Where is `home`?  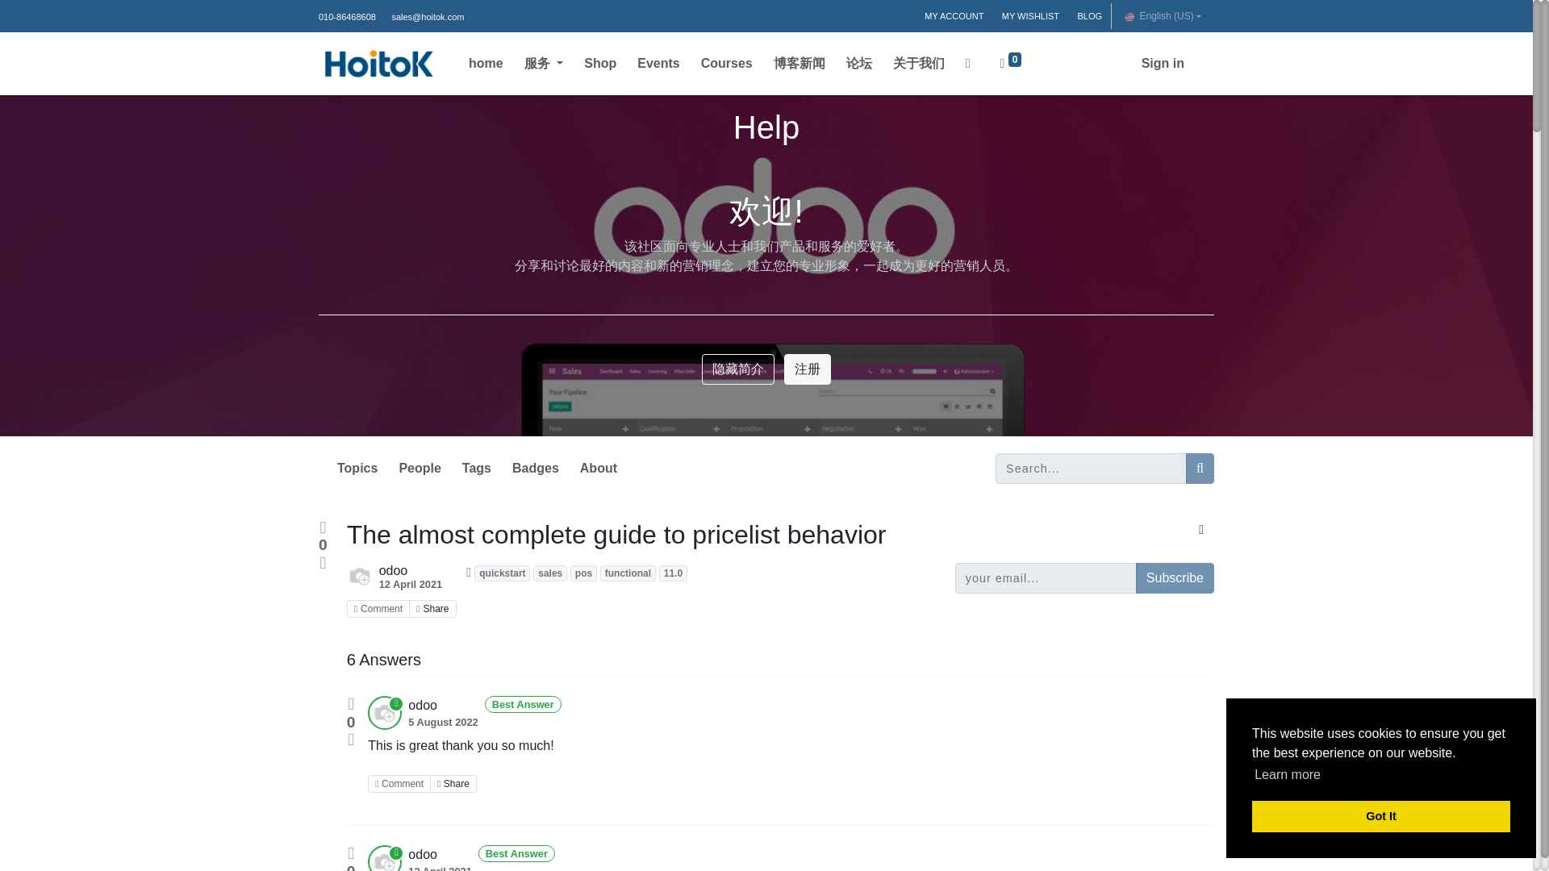 home is located at coordinates (486, 64).